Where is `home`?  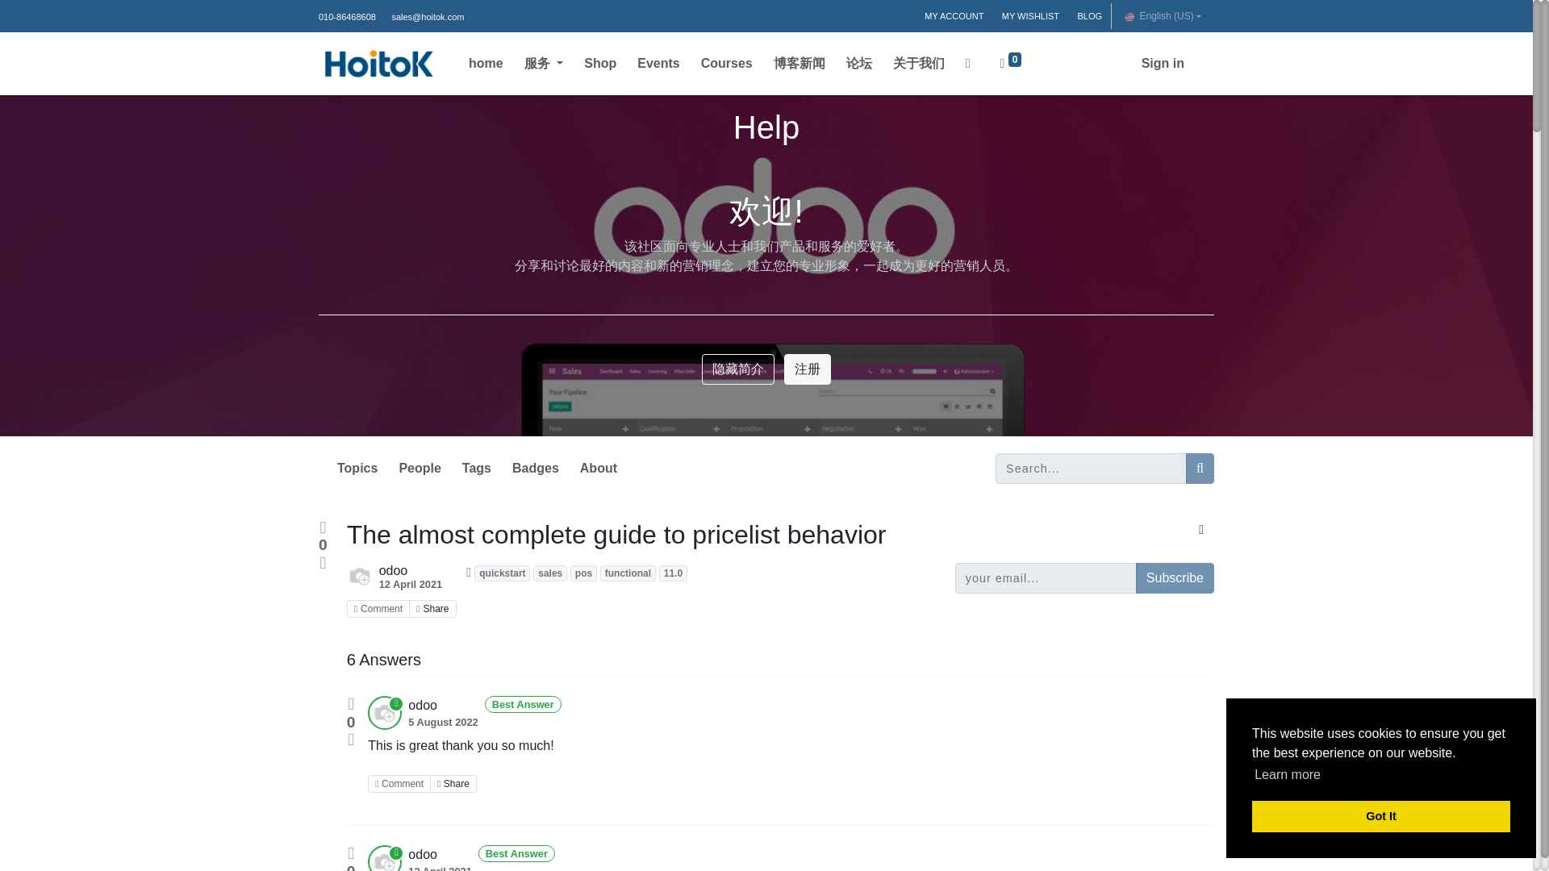 home is located at coordinates (486, 64).